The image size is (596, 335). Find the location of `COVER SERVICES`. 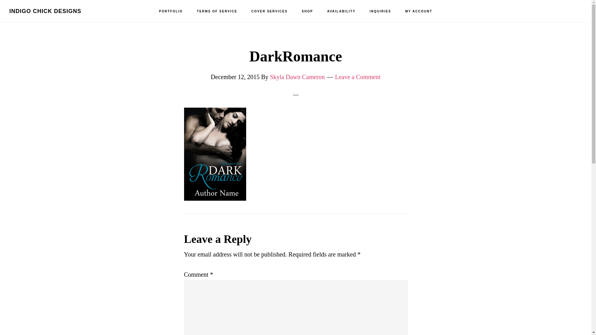

COVER SERVICES is located at coordinates (269, 11).